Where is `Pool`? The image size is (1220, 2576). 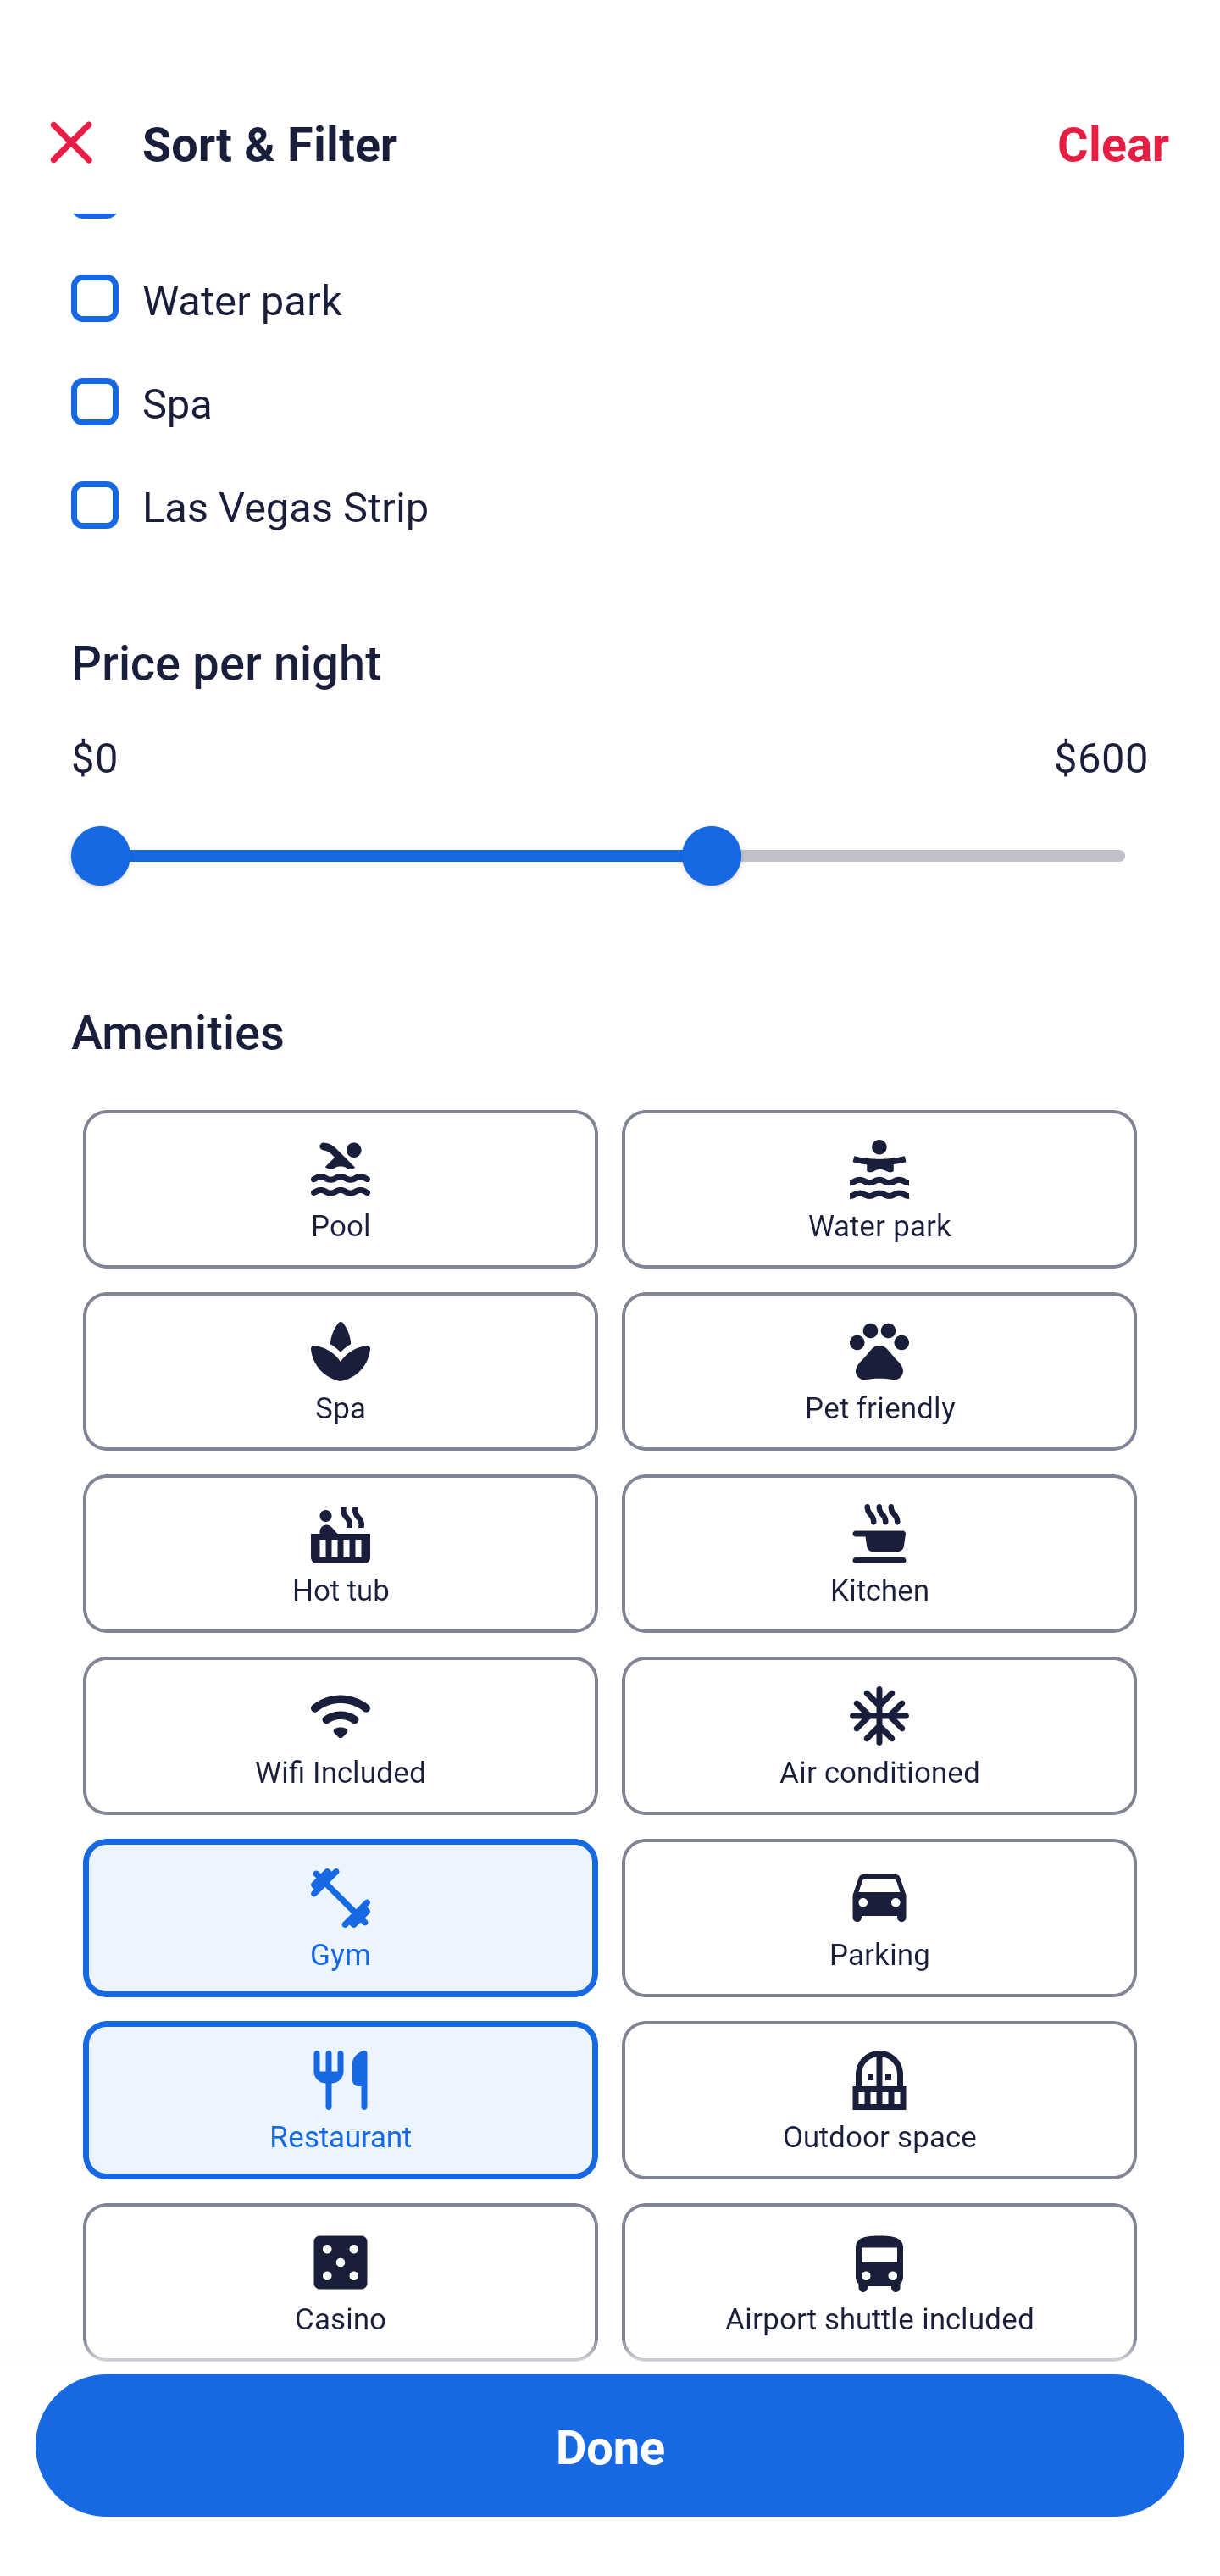 Pool is located at coordinates (340, 1188).